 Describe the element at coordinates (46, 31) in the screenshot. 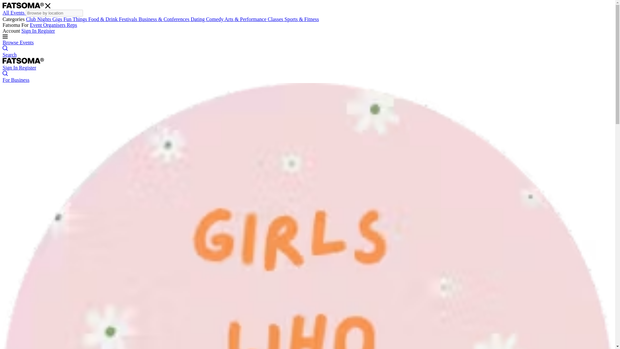

I see `Register` at that location.